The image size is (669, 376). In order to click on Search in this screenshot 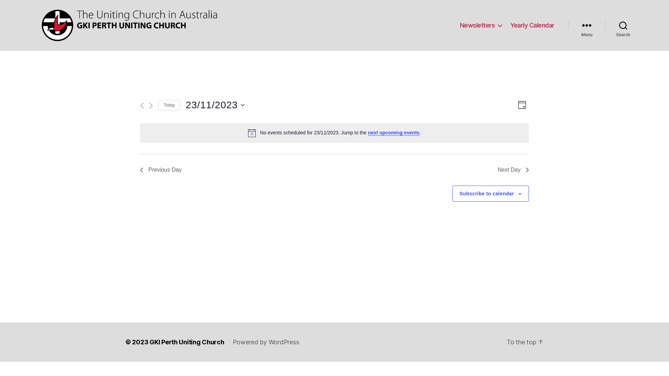, I will do `click(623, 25)`.